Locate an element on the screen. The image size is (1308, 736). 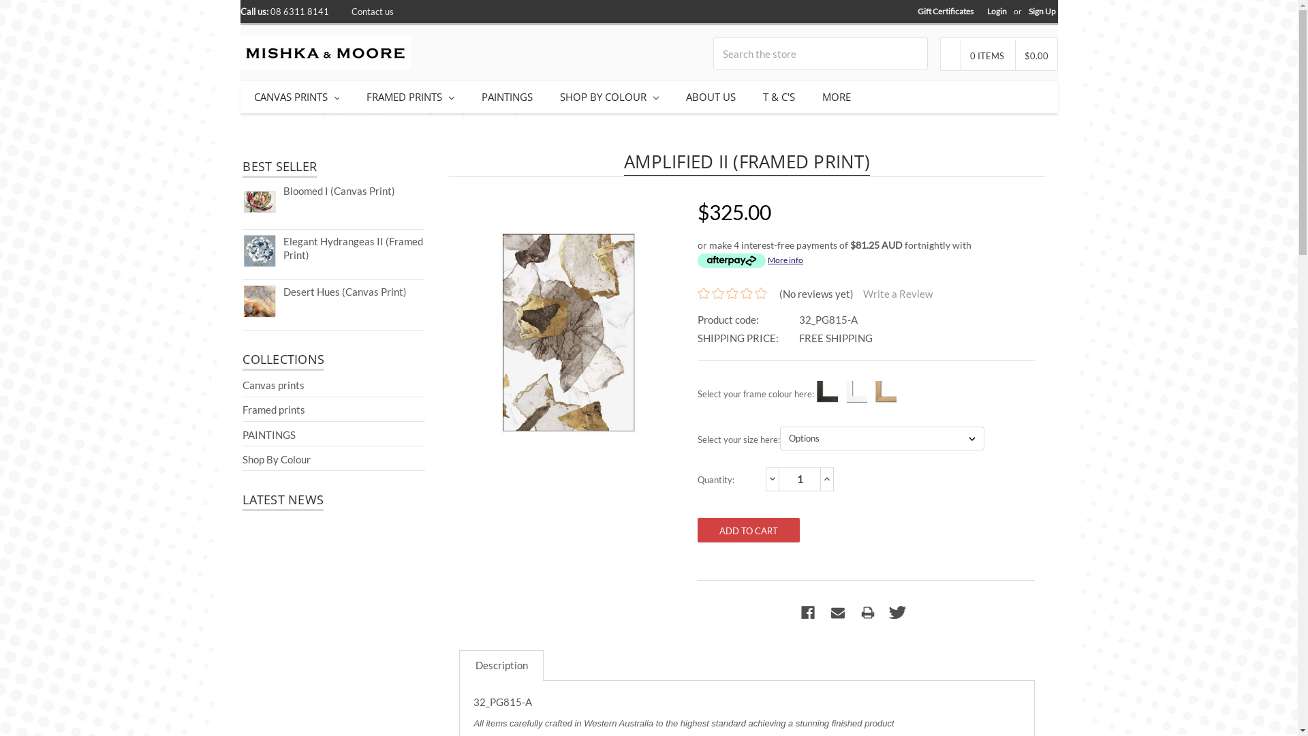
Call us: 08 6311 8141 is located at coordinates (284, 11).